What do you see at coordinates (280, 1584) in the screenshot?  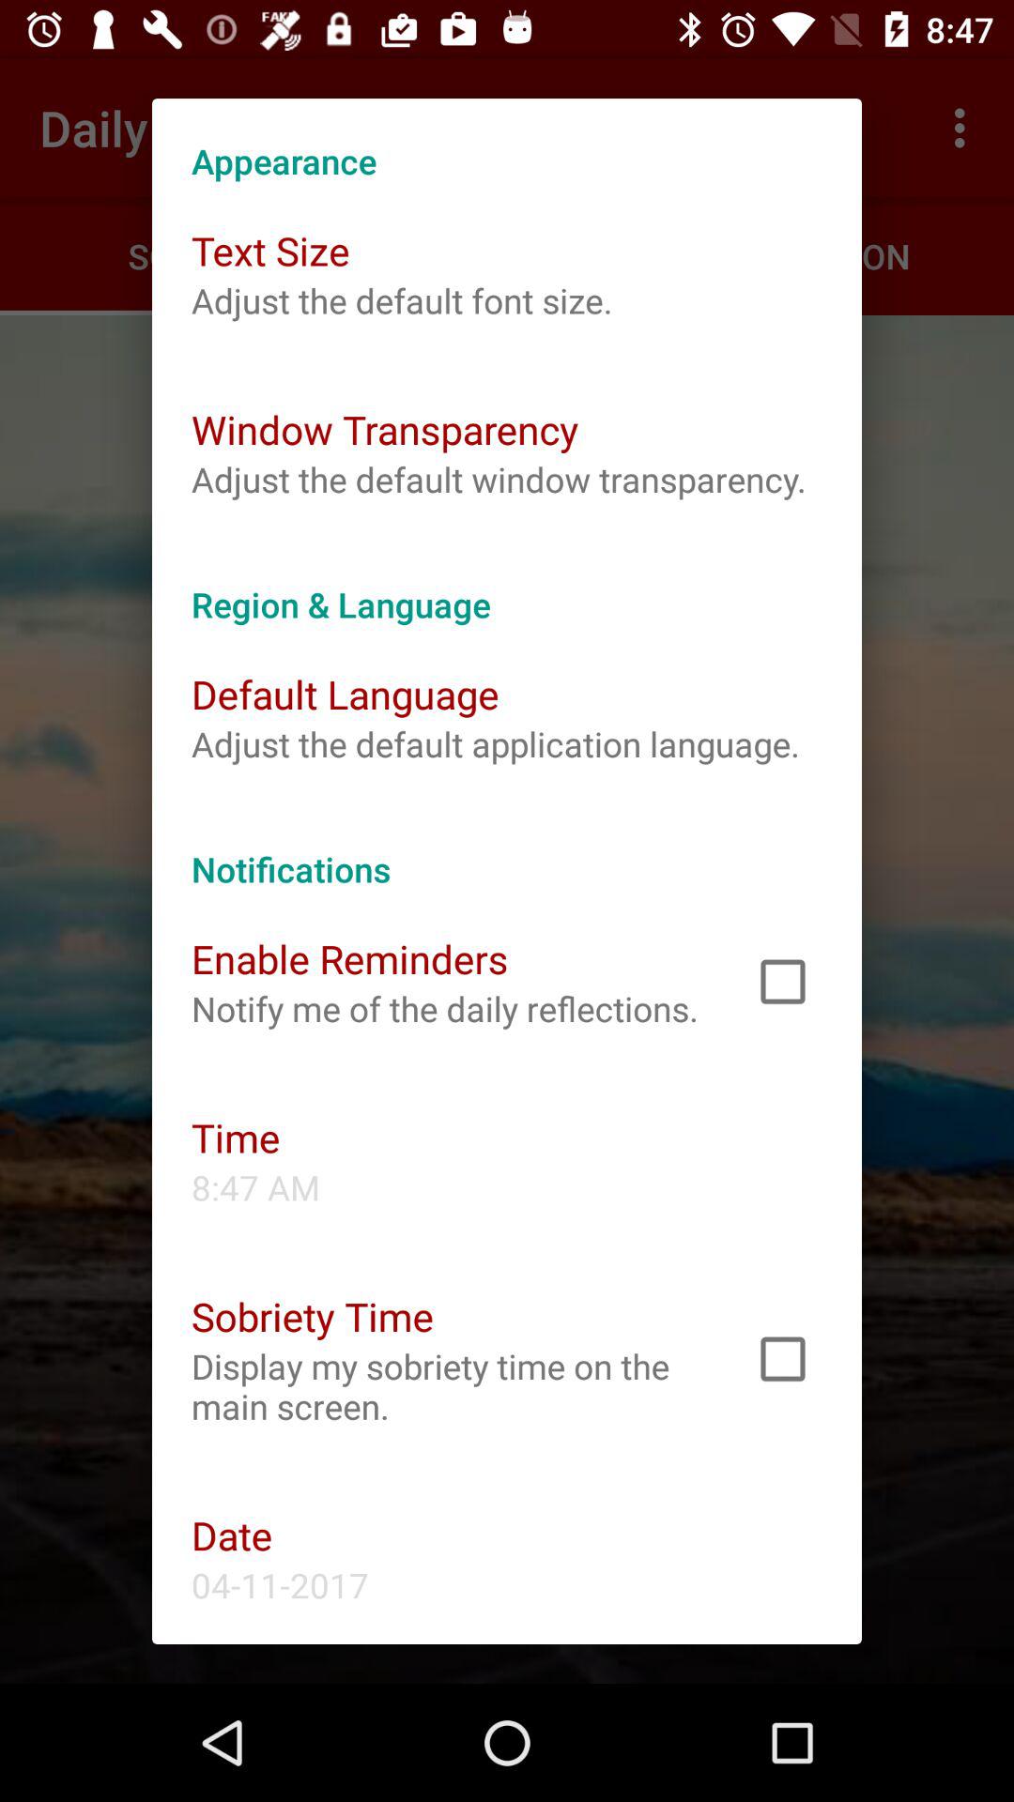 I see `scroll until 04-11-2017` at bounding box center [280, 1584].